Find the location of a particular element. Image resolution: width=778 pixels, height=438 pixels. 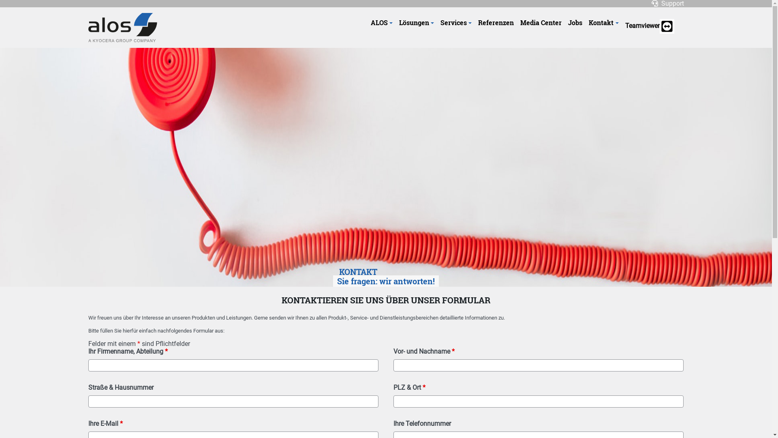

ALOS is located at coordinates (382, 23).